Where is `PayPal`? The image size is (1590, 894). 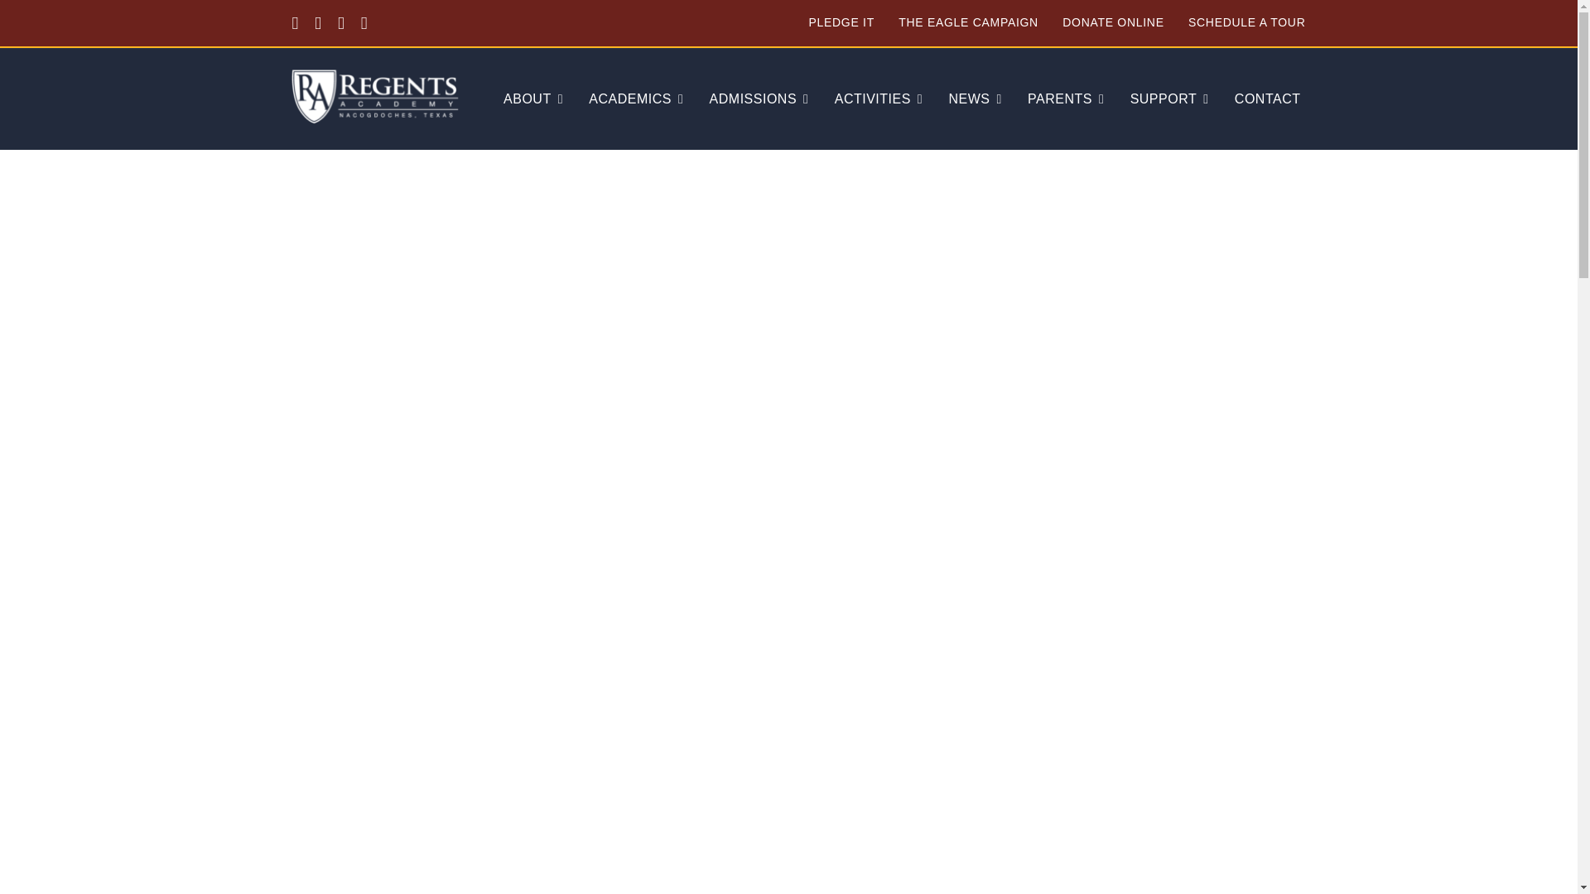
PayPal is located at coordinates (364, 23).